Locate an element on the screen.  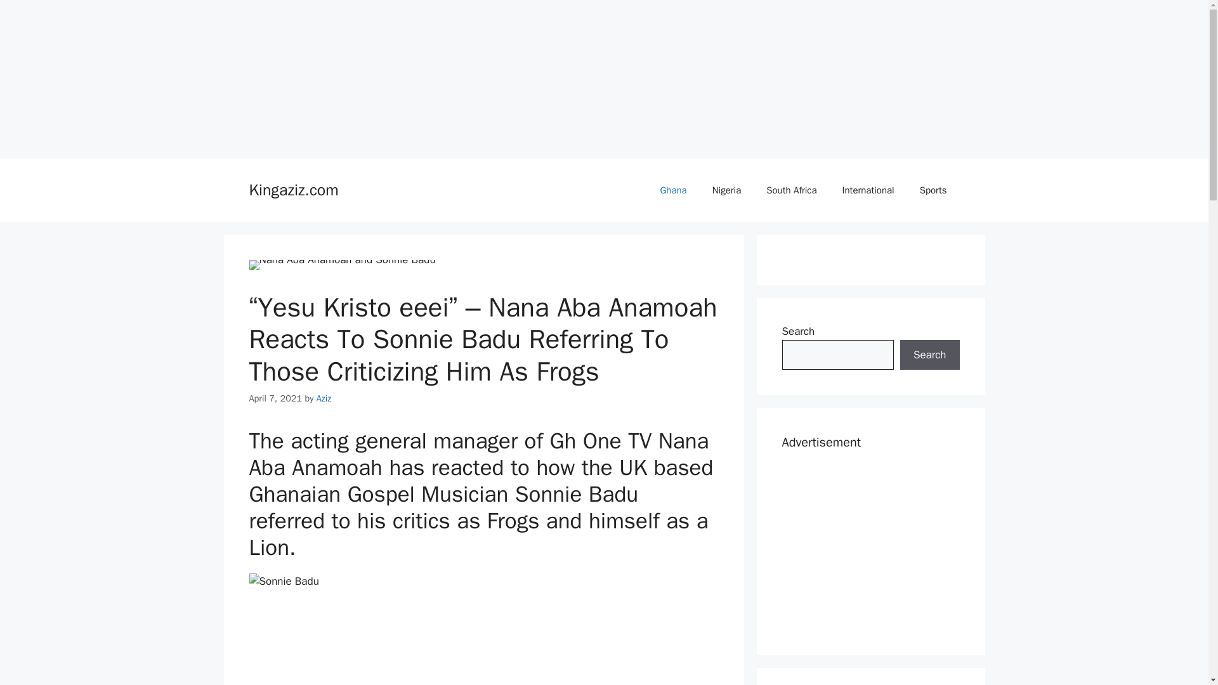
International is located at coordinates (868, 190).